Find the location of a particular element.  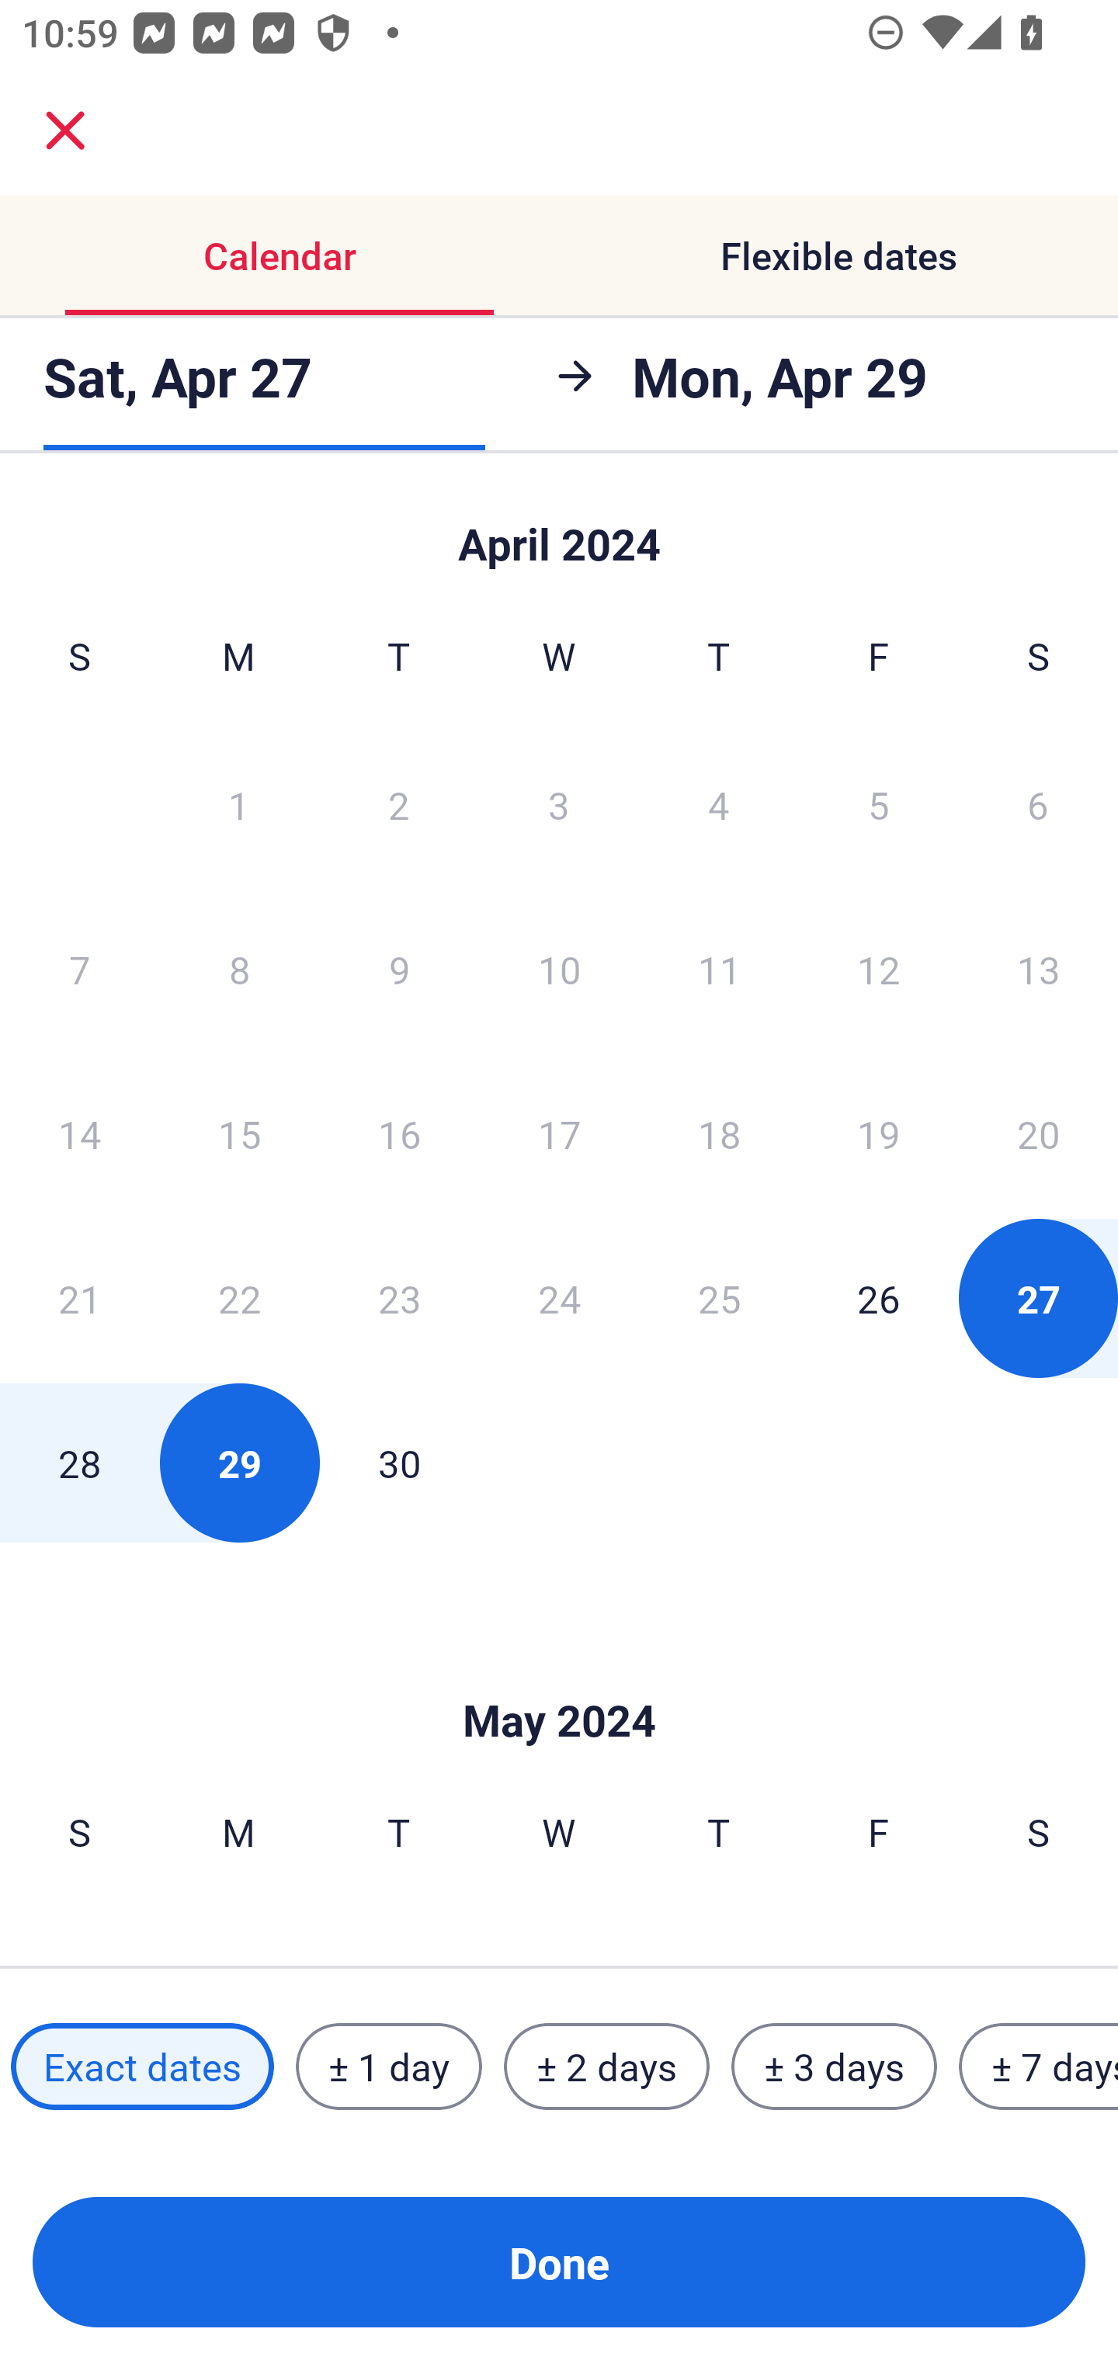

25 Thursday, April 25, 2024 is located at coordinates (719, 1298).